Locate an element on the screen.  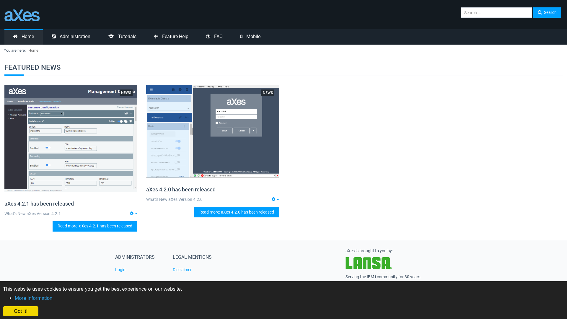
Mobile is located at coordinates (250, 37).